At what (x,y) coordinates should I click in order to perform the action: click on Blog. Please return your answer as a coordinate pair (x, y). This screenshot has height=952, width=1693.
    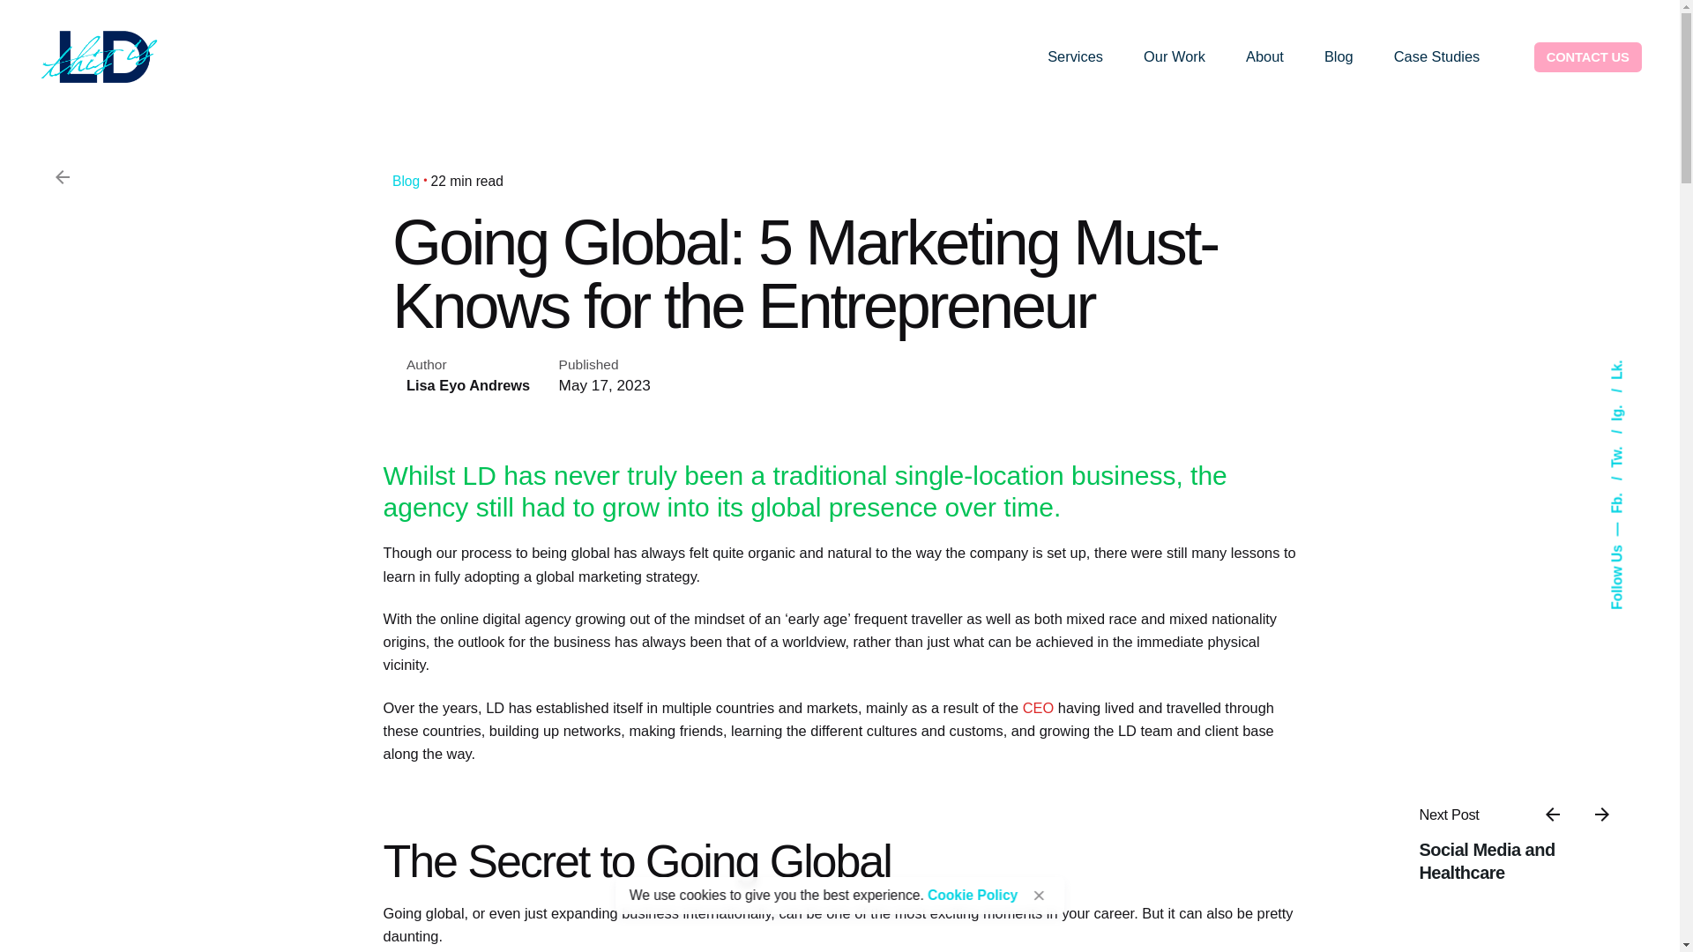
    Looking at the image, I should click on (1339, 57).